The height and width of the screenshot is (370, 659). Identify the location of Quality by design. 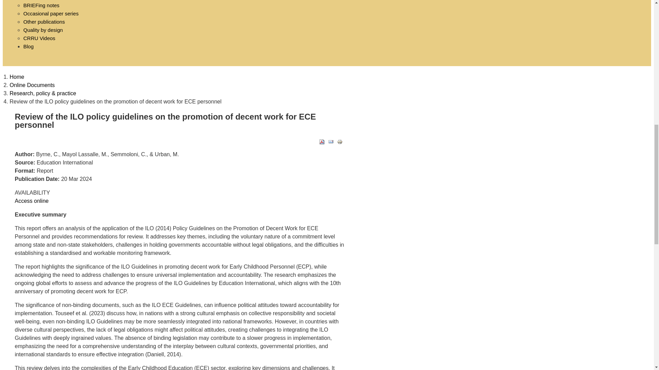
(43, 30).